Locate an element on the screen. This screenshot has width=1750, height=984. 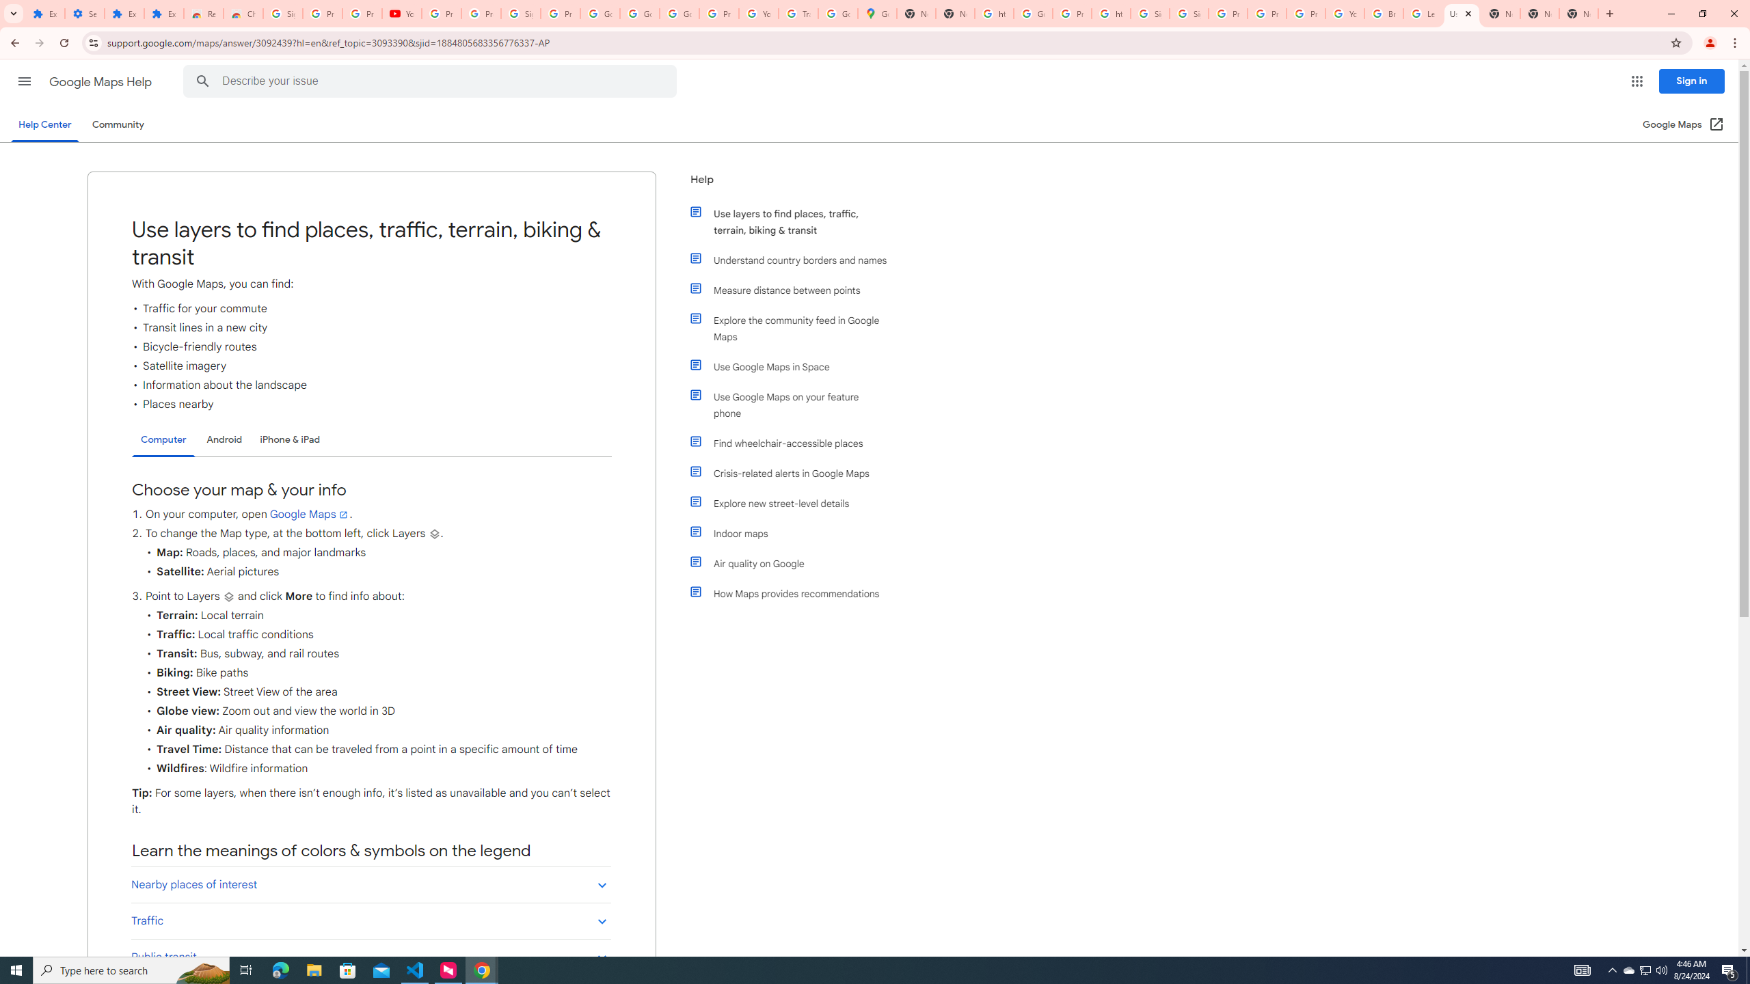
https://scholar.google.com/ is located at coordinates (995, 14).